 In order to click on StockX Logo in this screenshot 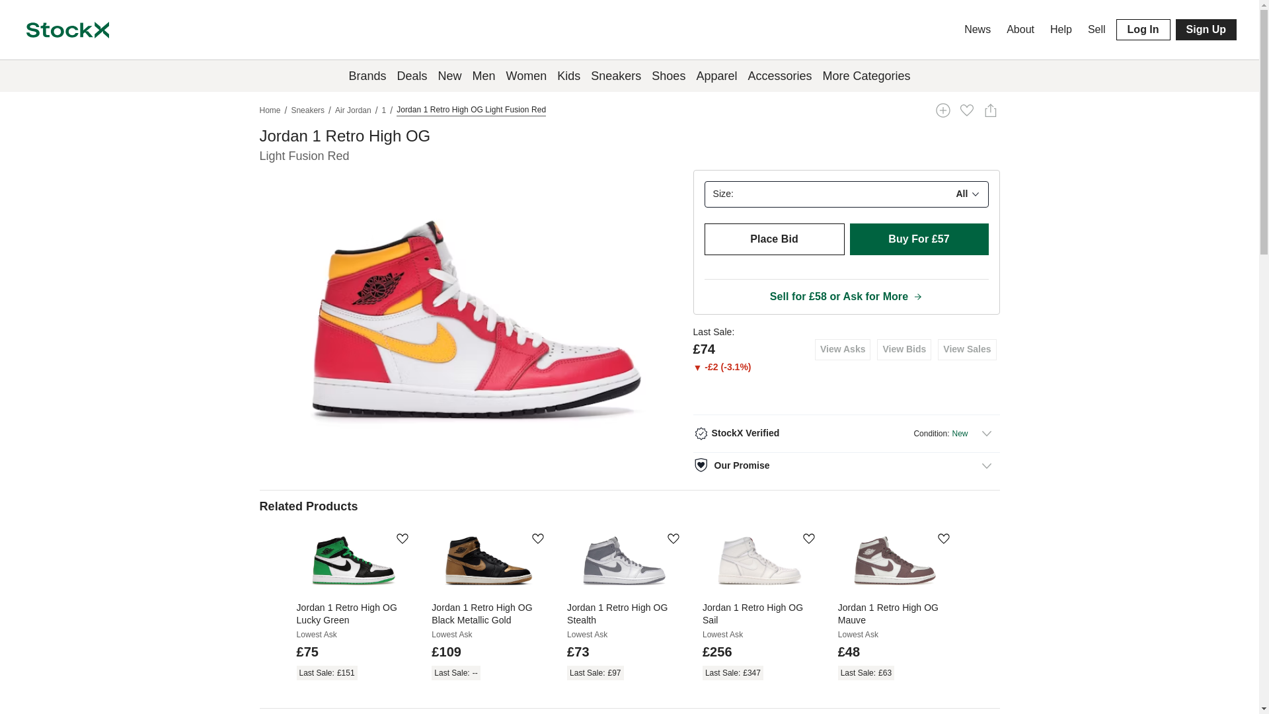, I will do `click(67, 29)`.